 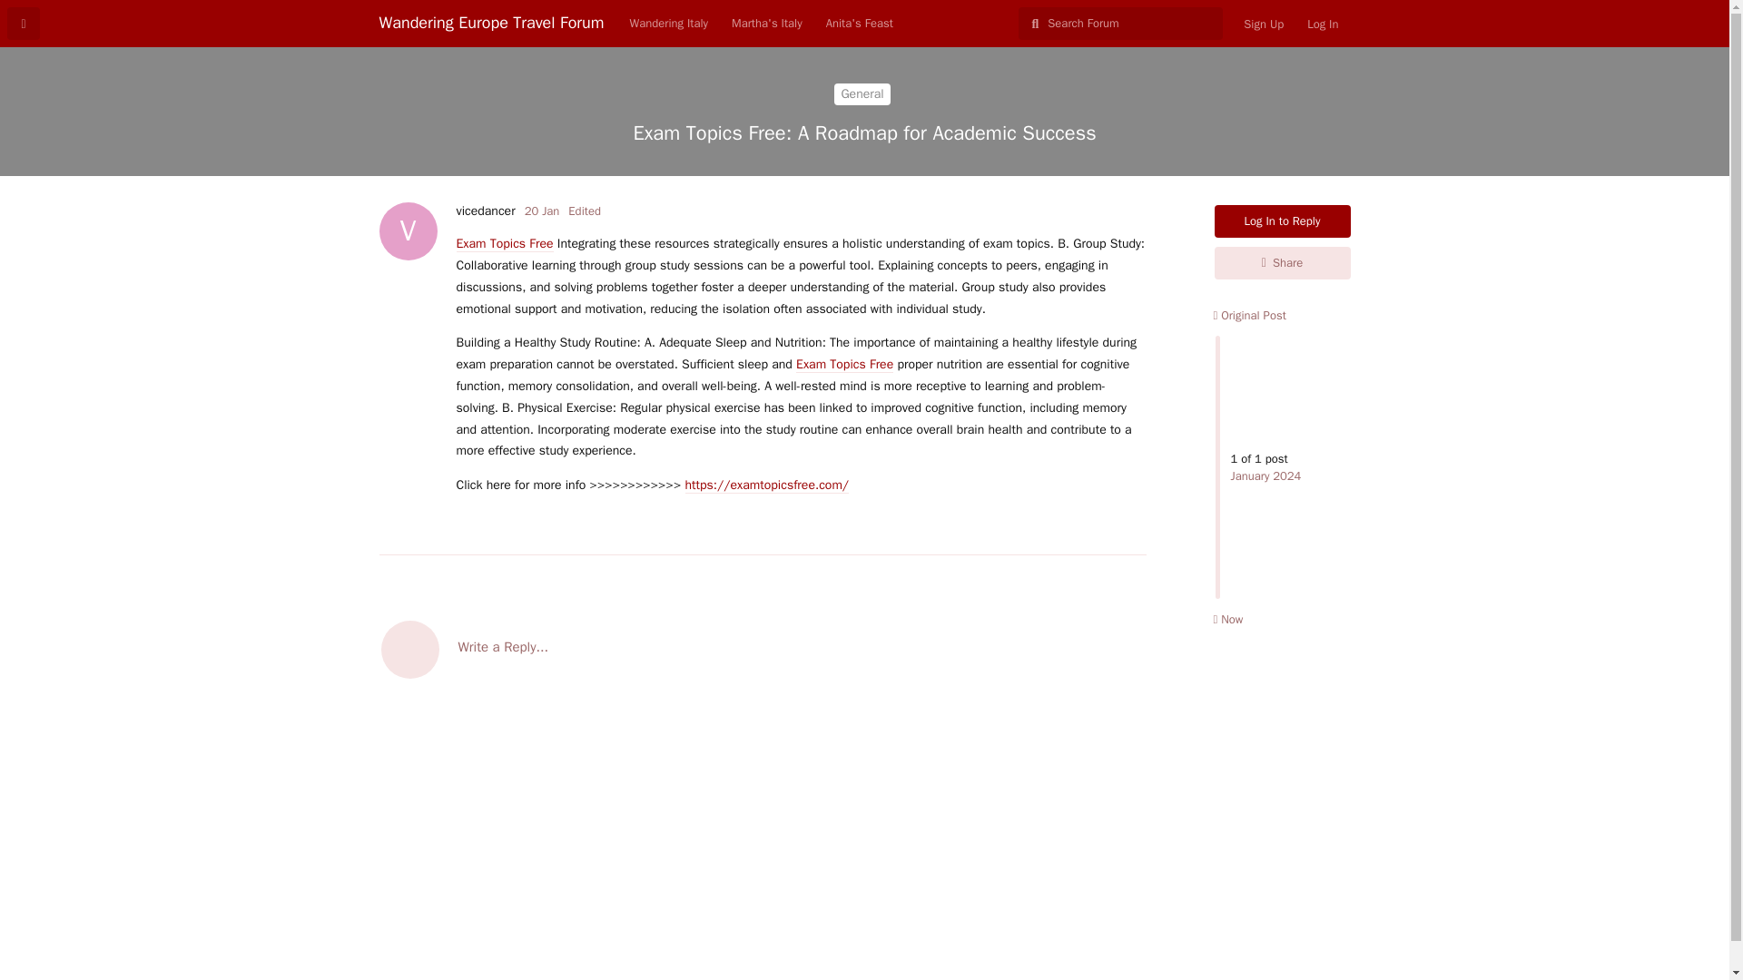 What do you see at coordinates (862, 93) in the screenshot?
I see `Wandering Europe Travel Forum` at bounding box center [862, 93].